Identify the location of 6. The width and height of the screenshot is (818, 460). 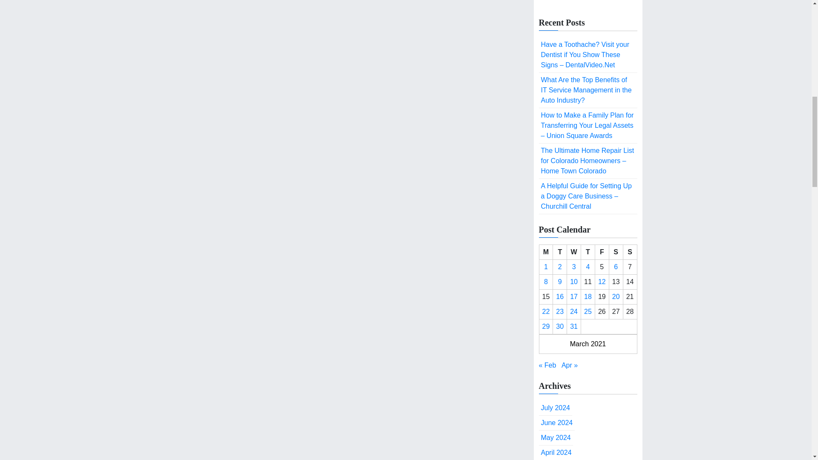
(616, 267).